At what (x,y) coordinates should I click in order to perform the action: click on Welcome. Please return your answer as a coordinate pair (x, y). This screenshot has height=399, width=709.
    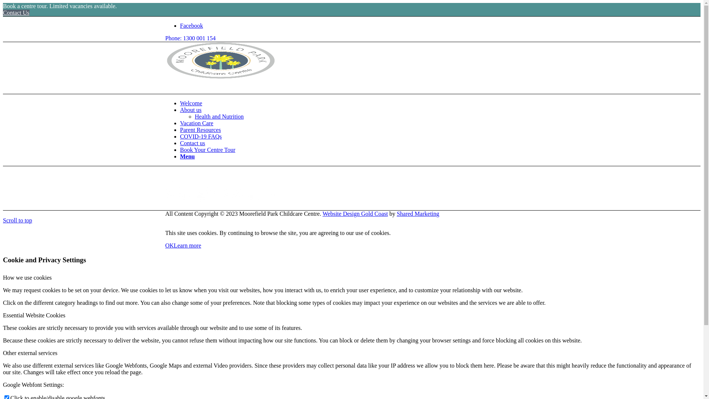
    Looking at the image, I should click on (191, 103).